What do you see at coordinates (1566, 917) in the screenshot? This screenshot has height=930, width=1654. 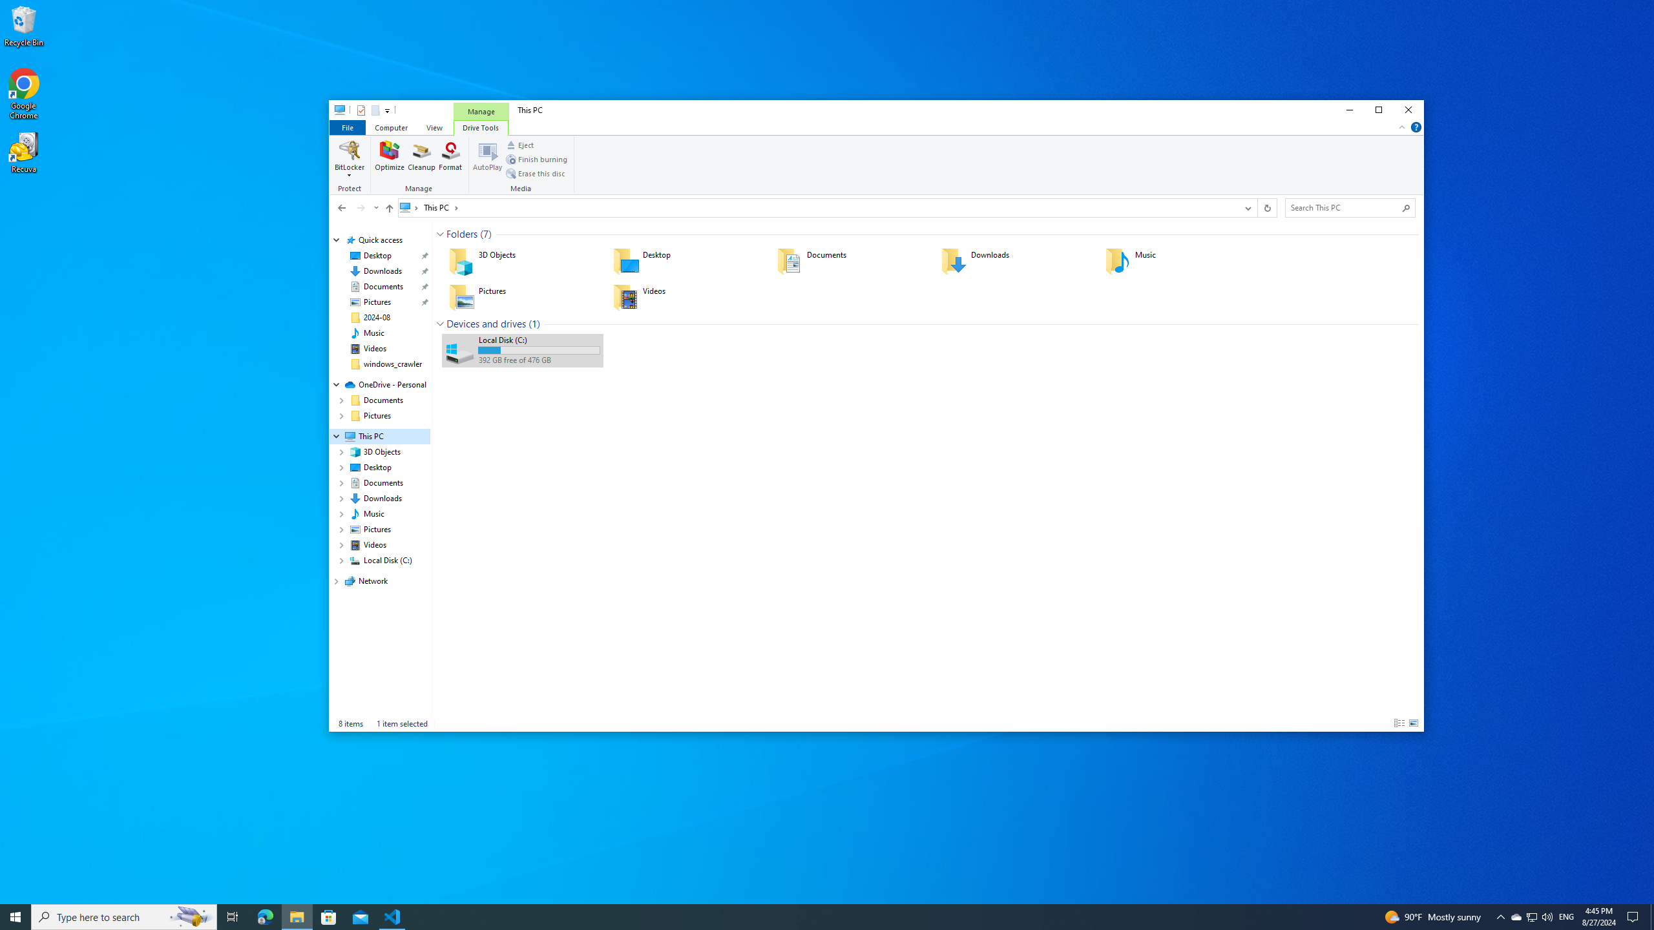 I see `Tray Input Indicator - English (United States)` at bounding box center [1566, 917].